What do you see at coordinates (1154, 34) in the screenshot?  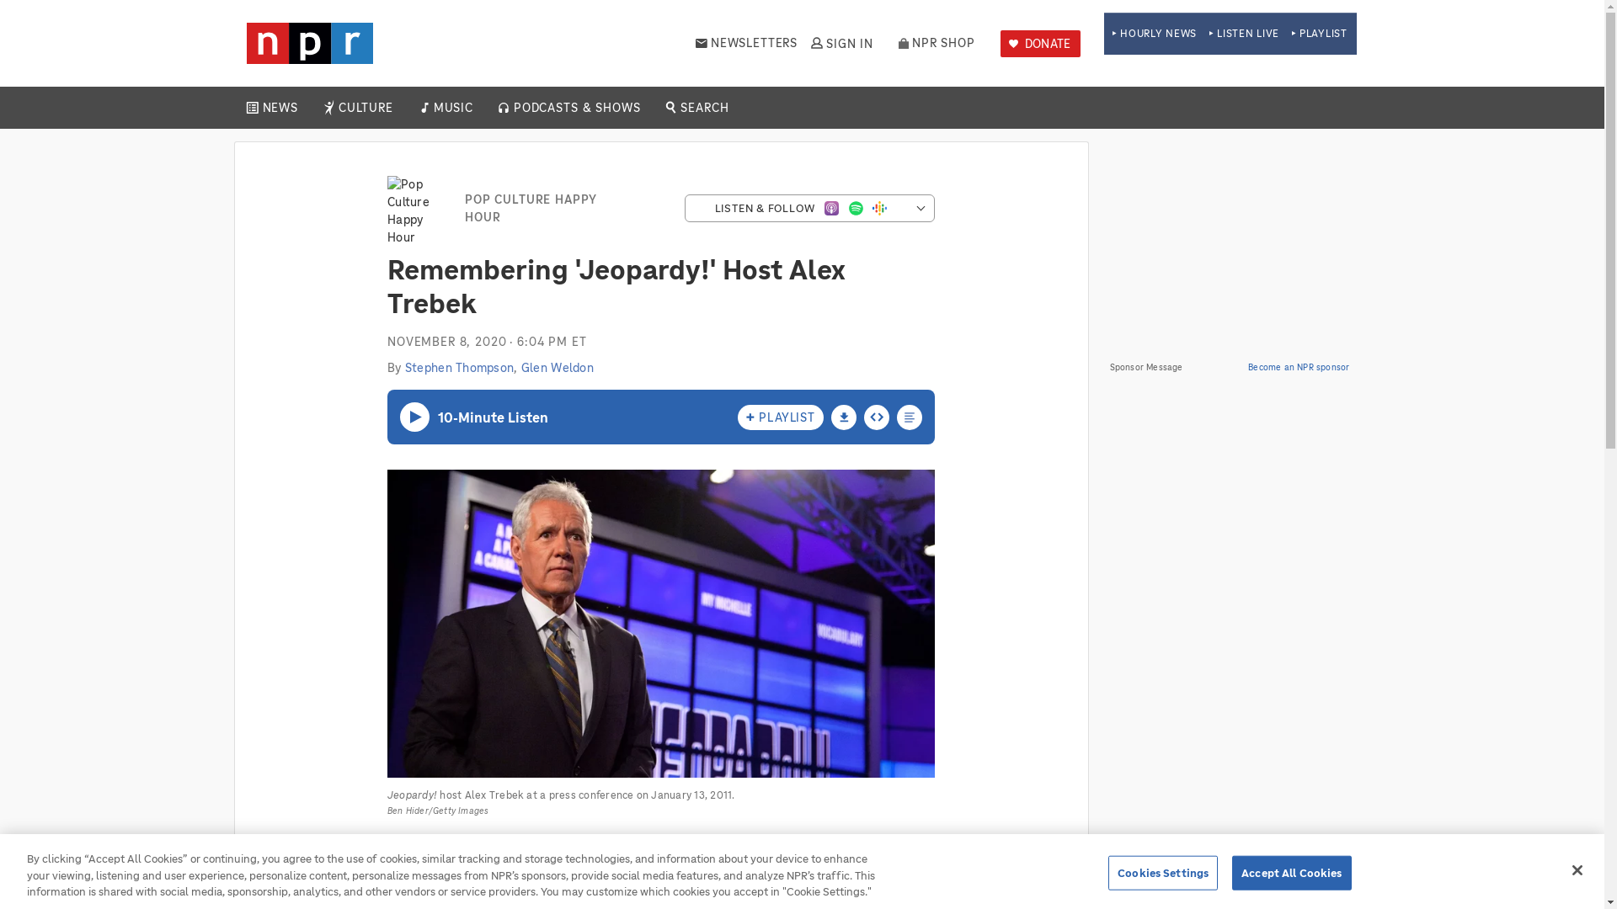 I see `HOURLY NEWS` at bounding box center [1154, 34].